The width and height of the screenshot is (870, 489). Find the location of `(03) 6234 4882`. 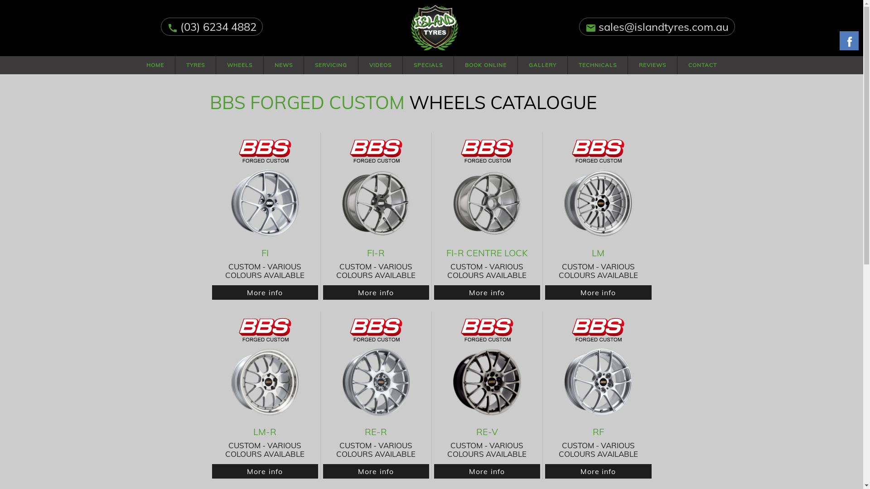

(03) 6234 4882 is located at coordinates (218, 27).